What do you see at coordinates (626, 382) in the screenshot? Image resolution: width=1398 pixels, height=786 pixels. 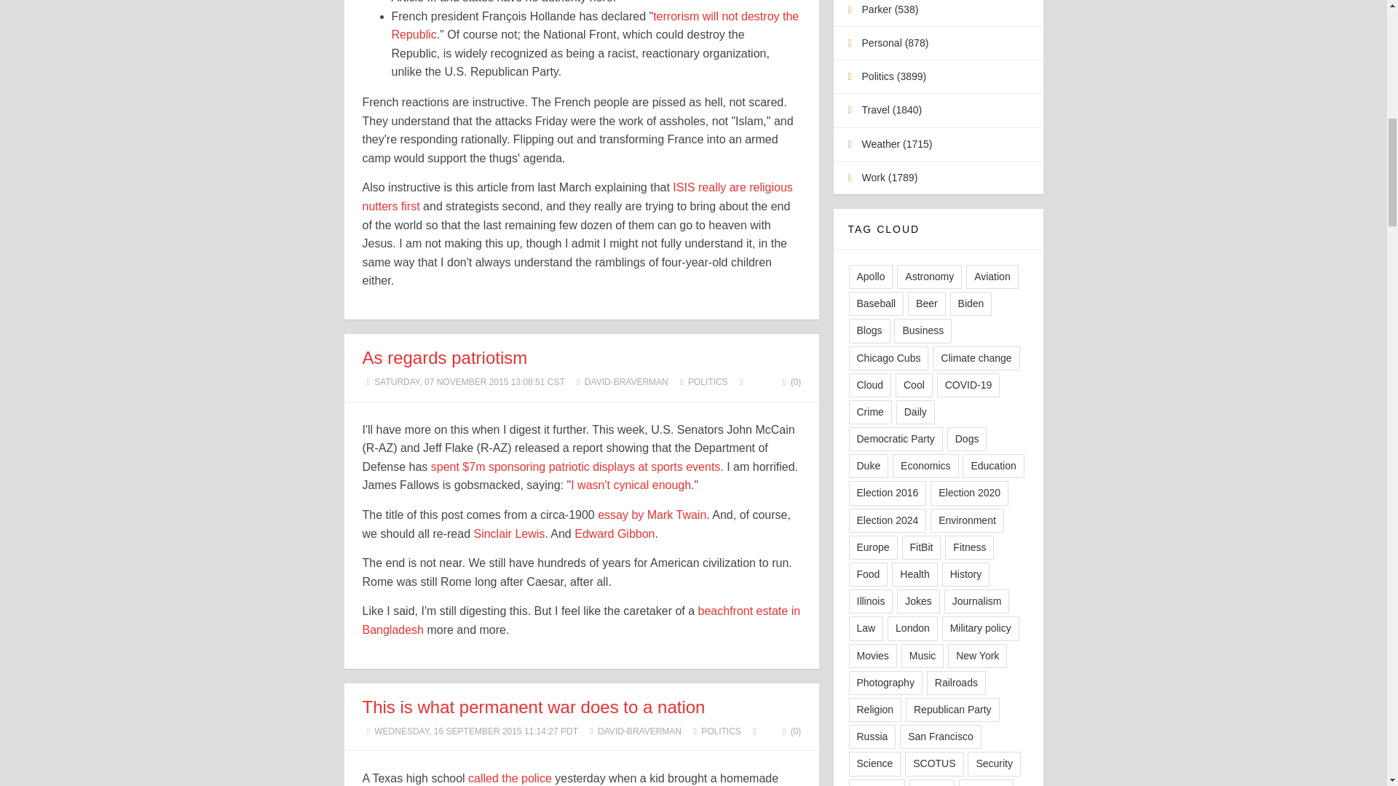 I see `DAVID-BRAVERMAN` at bounding box center [626, 382].